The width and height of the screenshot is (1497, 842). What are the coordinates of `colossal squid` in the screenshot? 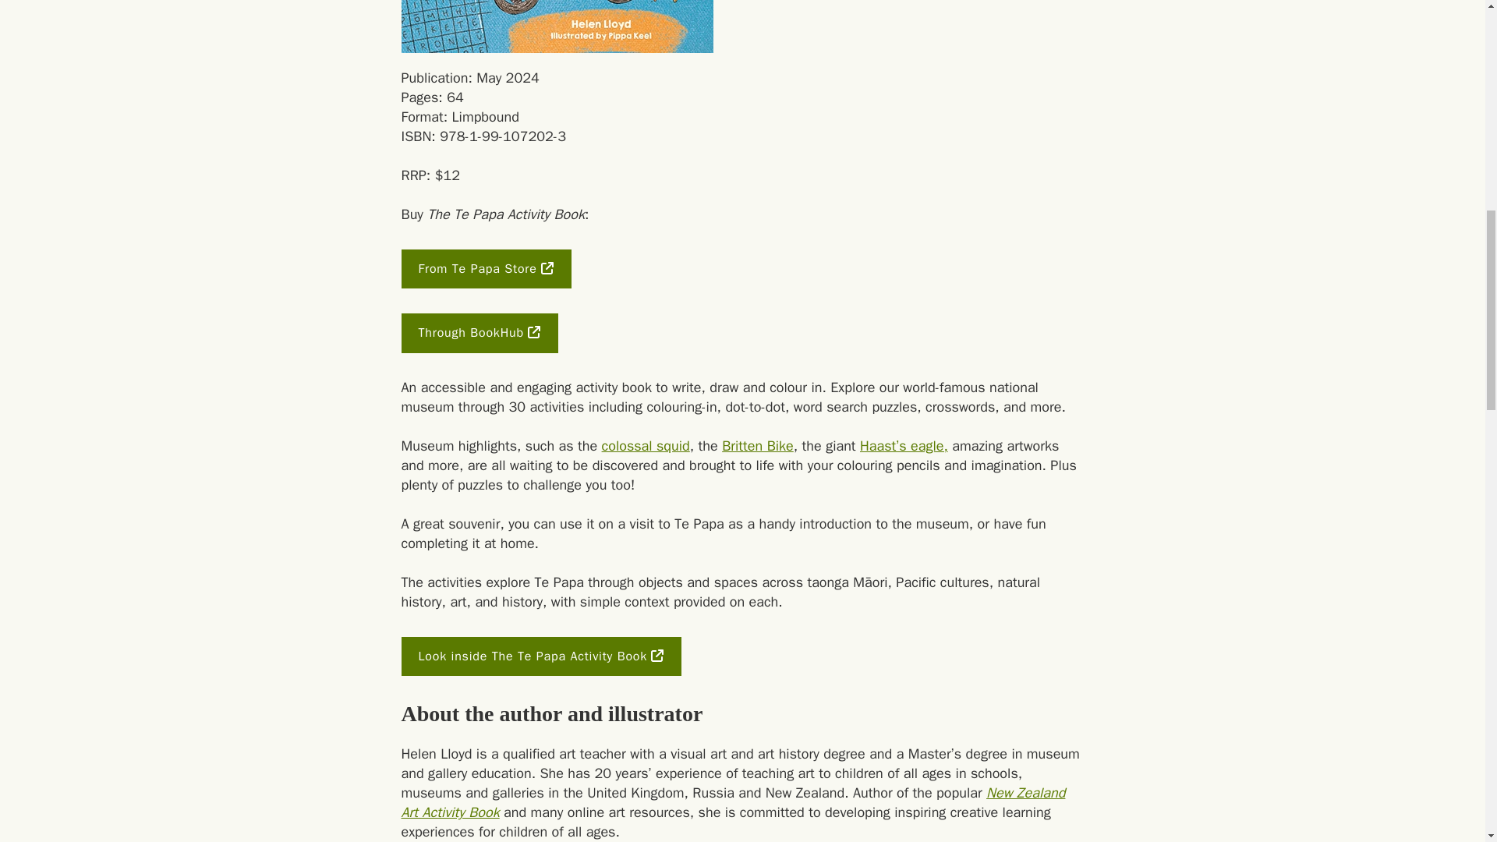 It's located at (646, 446).